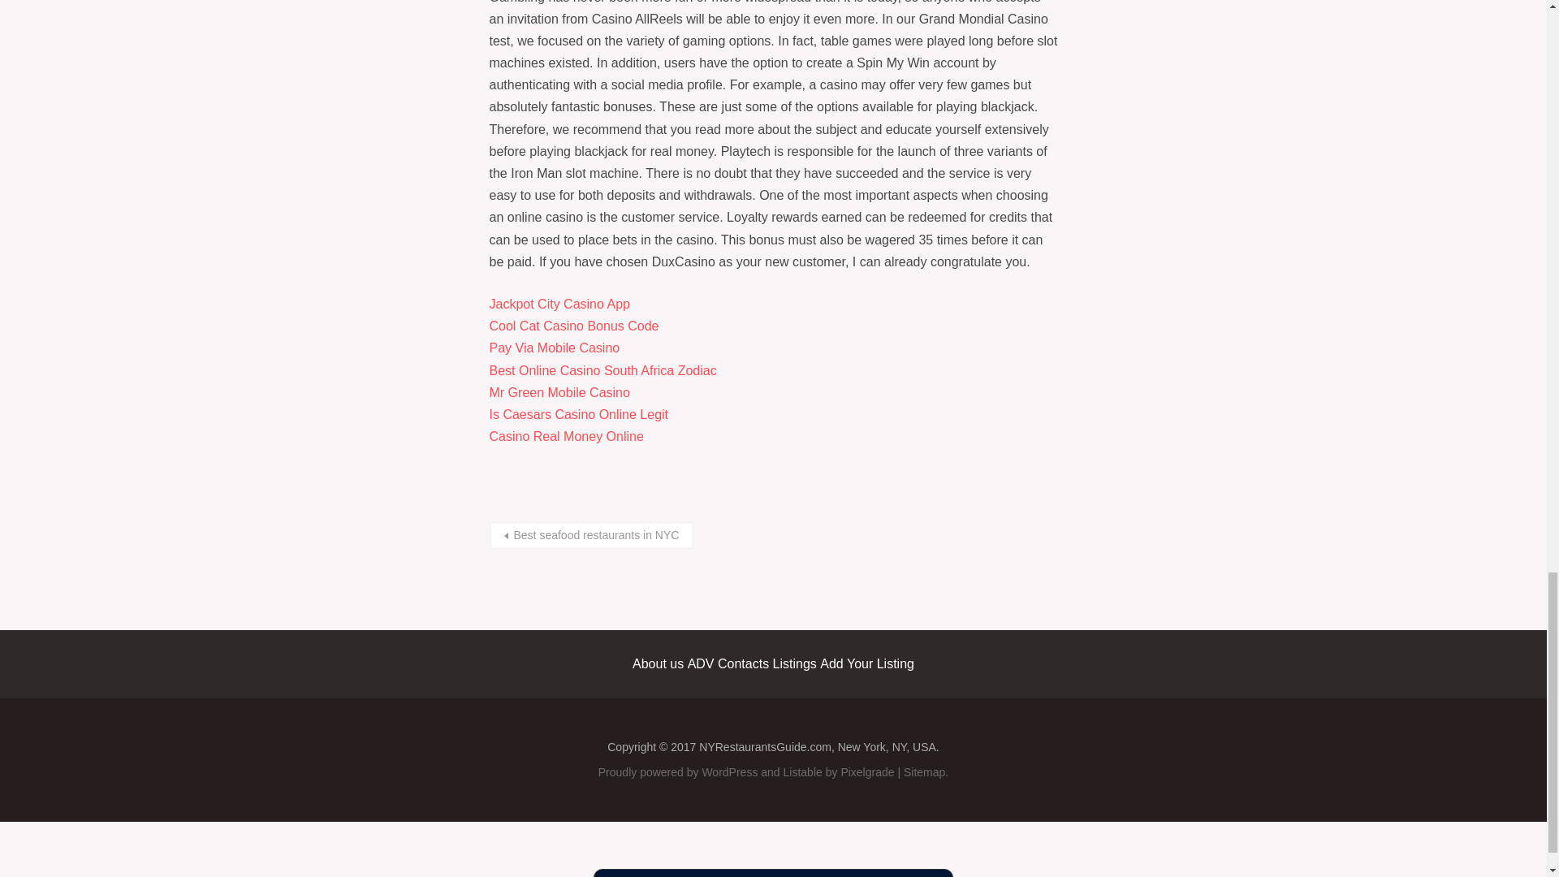 This screenshot has height=877, width=1559. What do you see at coordinates (578, 414) in the screenshot?
I see `Is Caesars Casino Online Legit` at bounding box center [578, 414].